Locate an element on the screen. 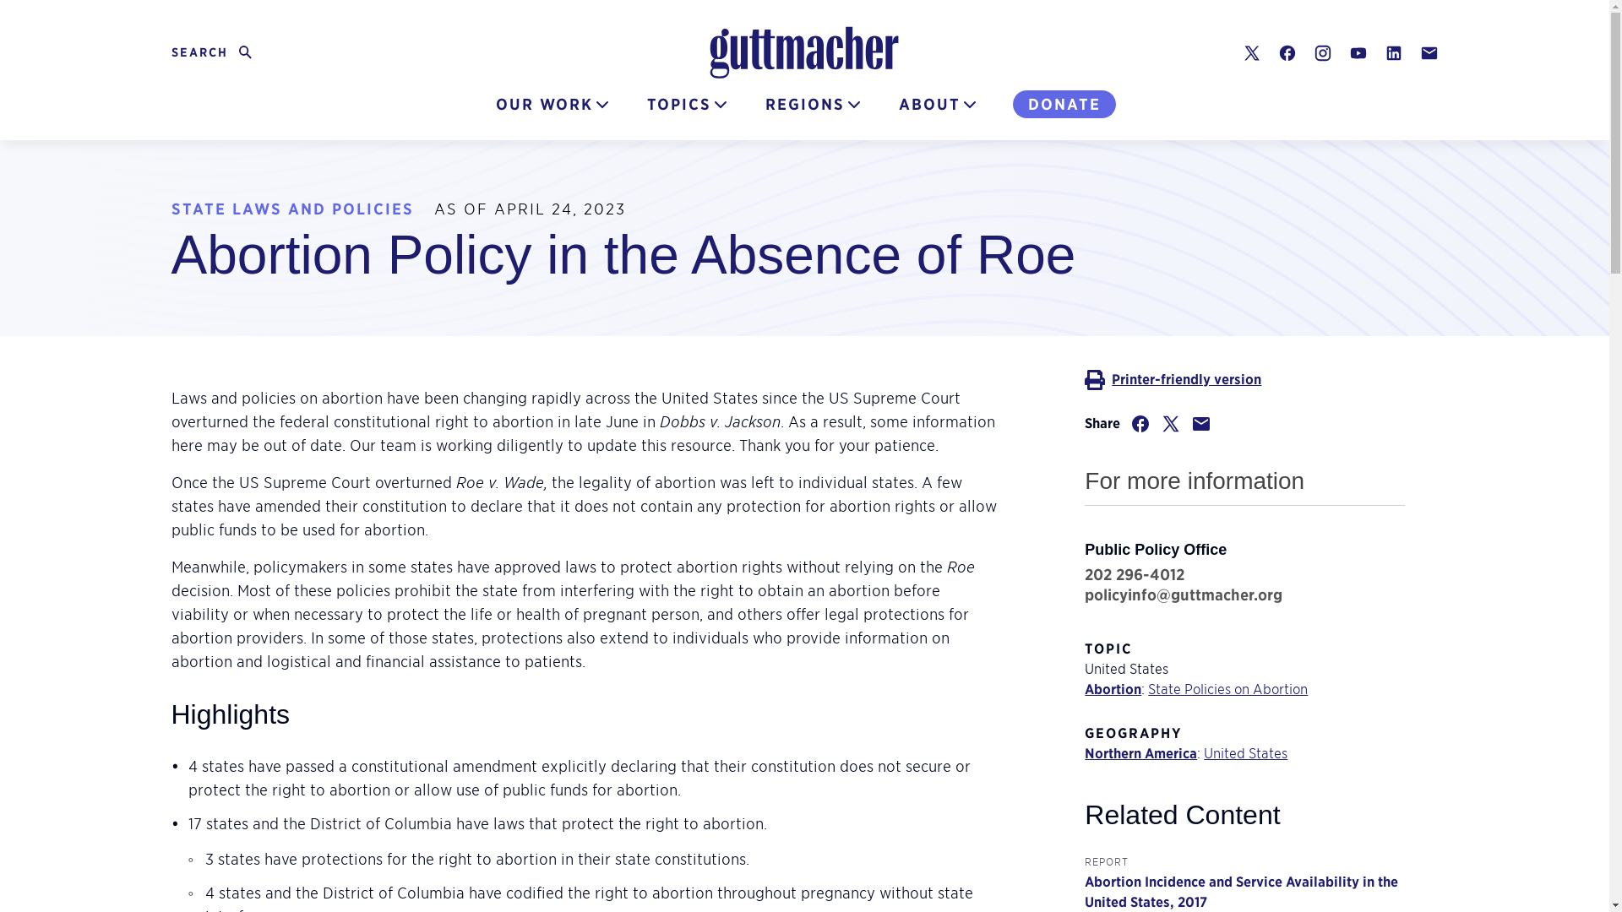  Youtube is located at coordinates (1357, 52).